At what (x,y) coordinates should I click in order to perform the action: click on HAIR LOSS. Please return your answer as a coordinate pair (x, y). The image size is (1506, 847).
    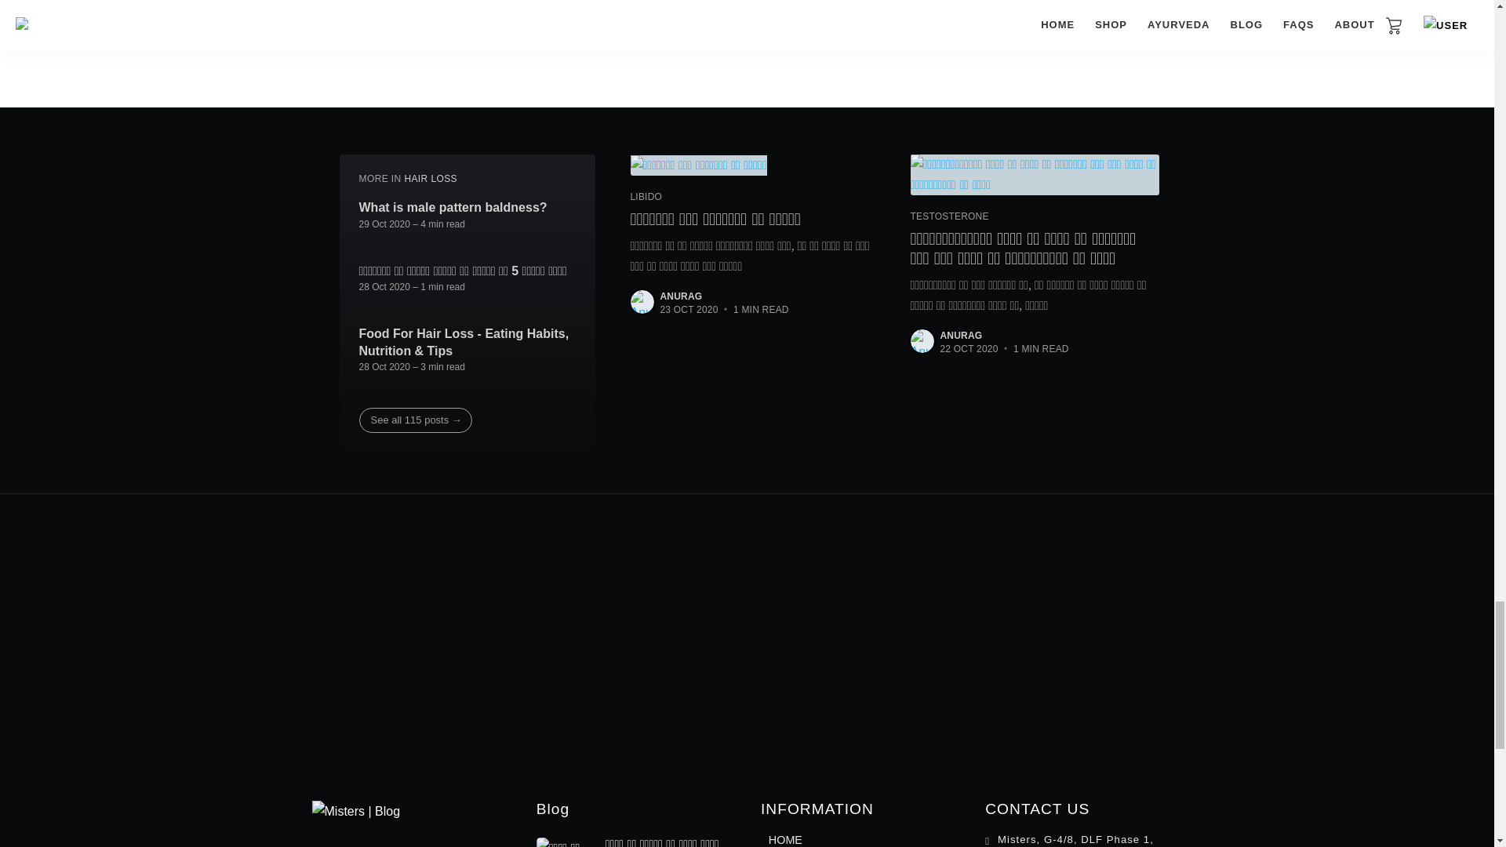
    Looking at the image, I should click on (430, 179).